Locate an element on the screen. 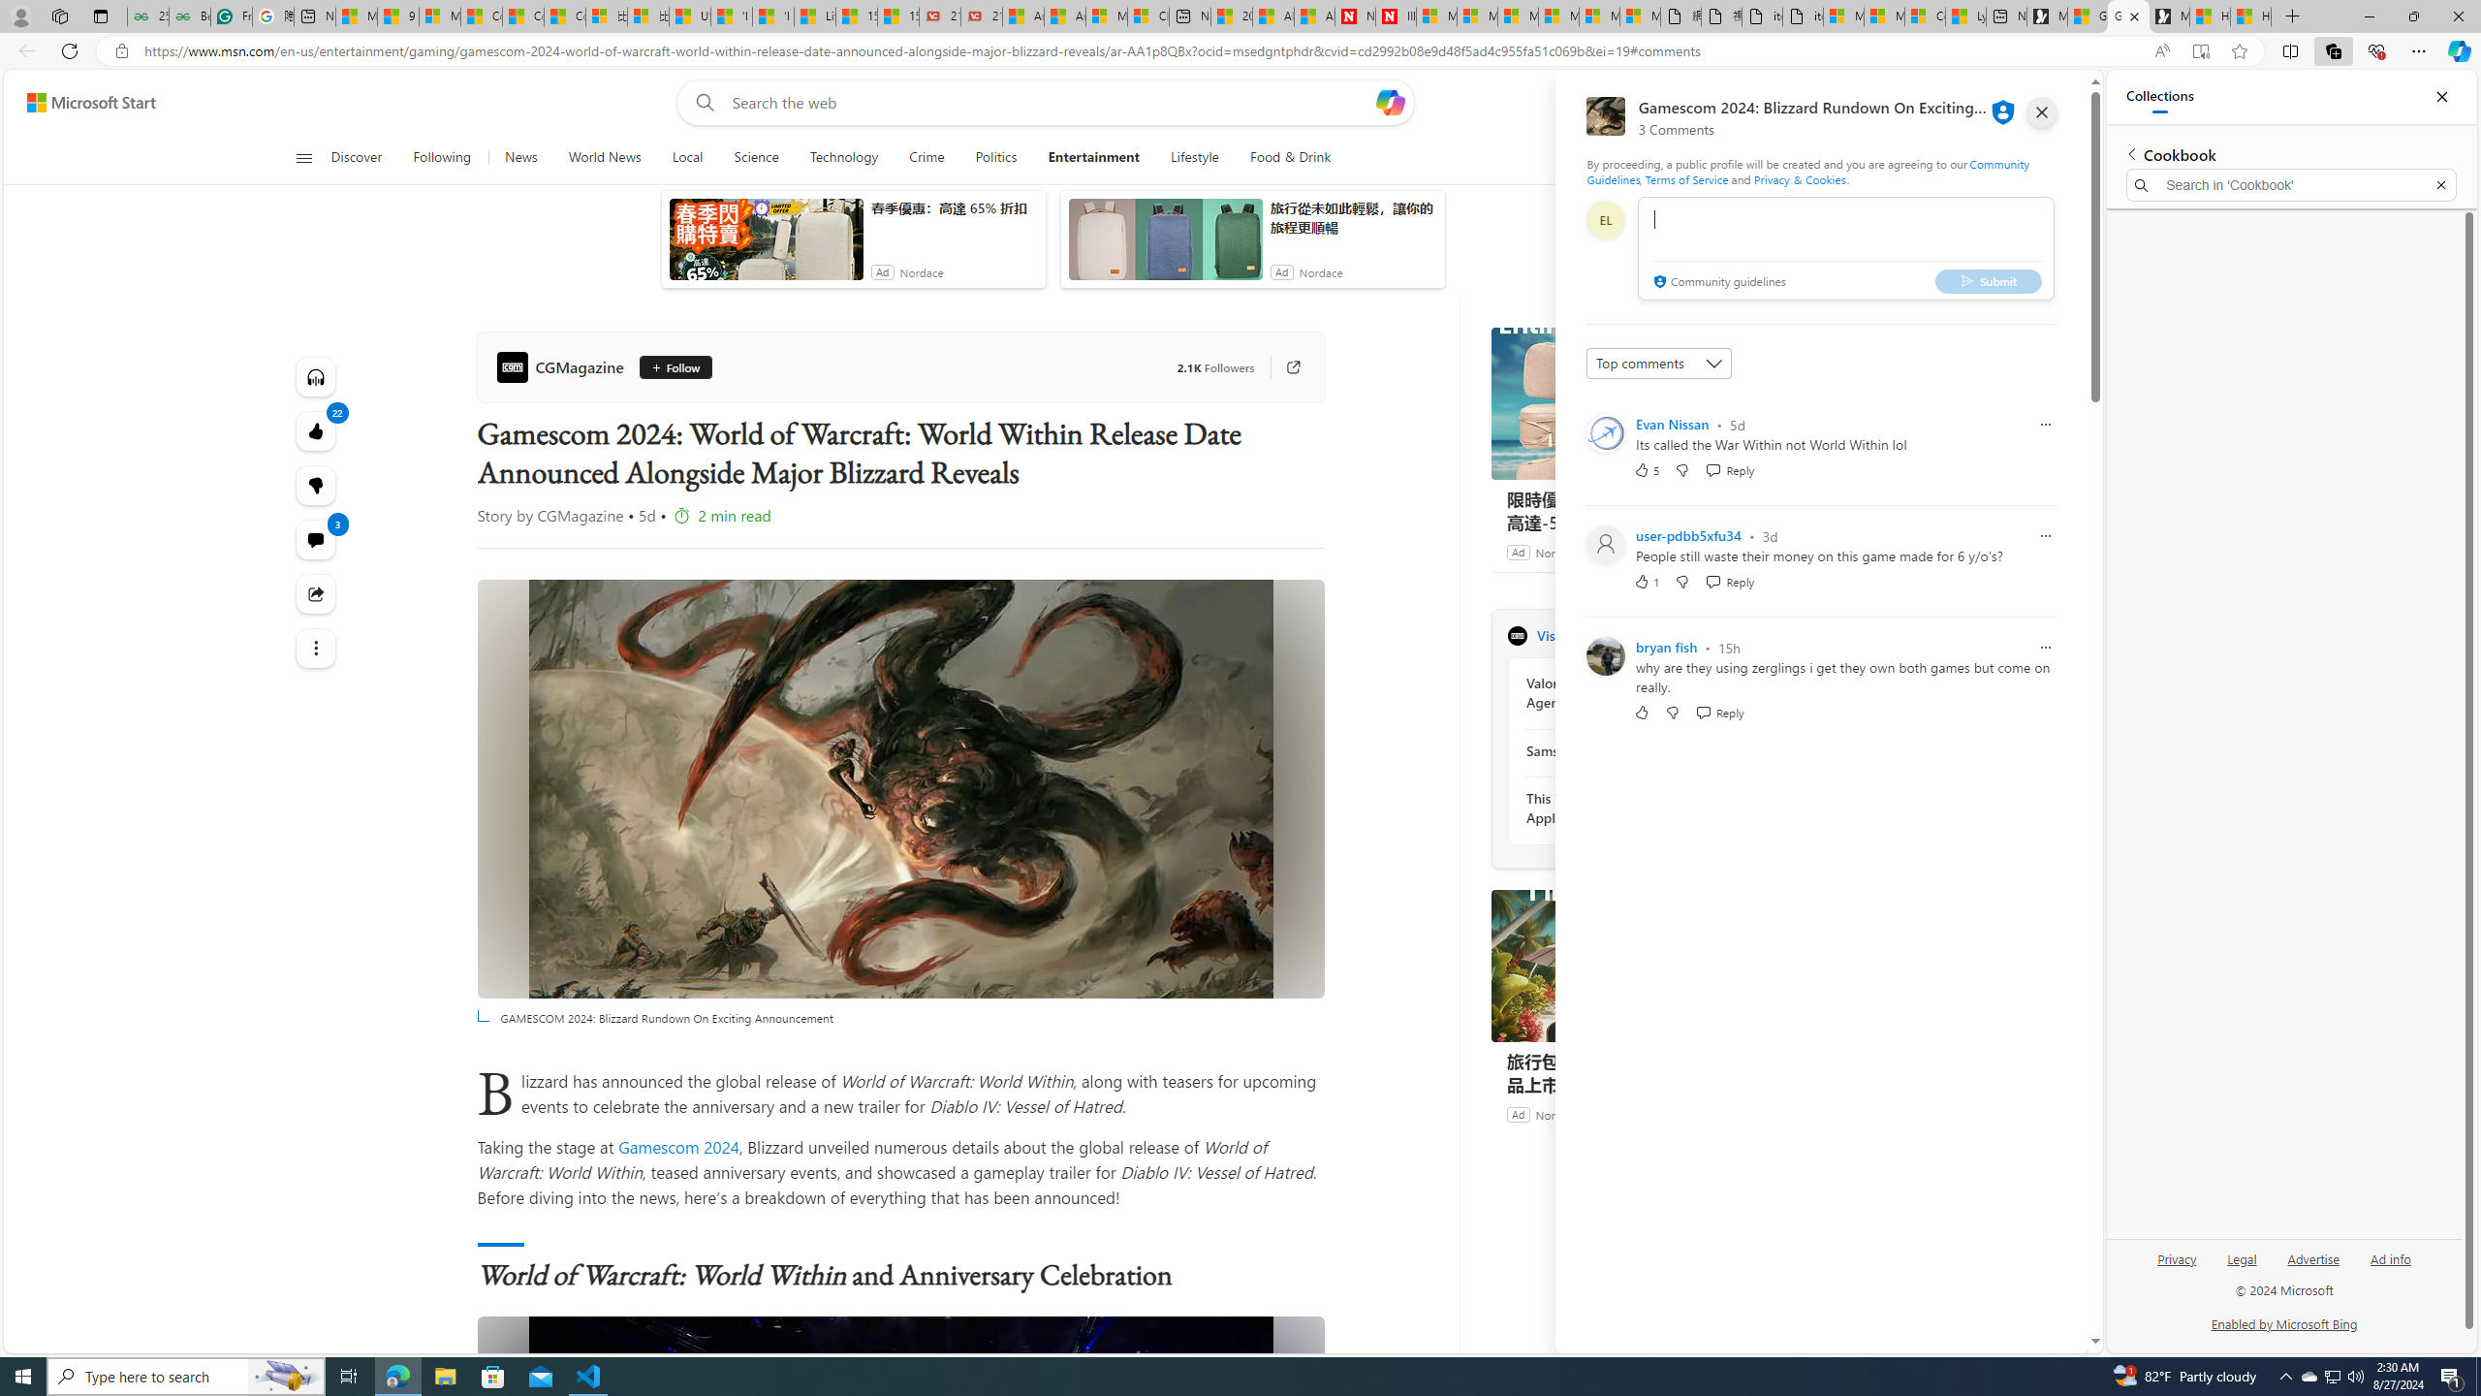 The height and width of the screenshot is (1396, 2481). 1 Like is located at coordinates (1646, 582).